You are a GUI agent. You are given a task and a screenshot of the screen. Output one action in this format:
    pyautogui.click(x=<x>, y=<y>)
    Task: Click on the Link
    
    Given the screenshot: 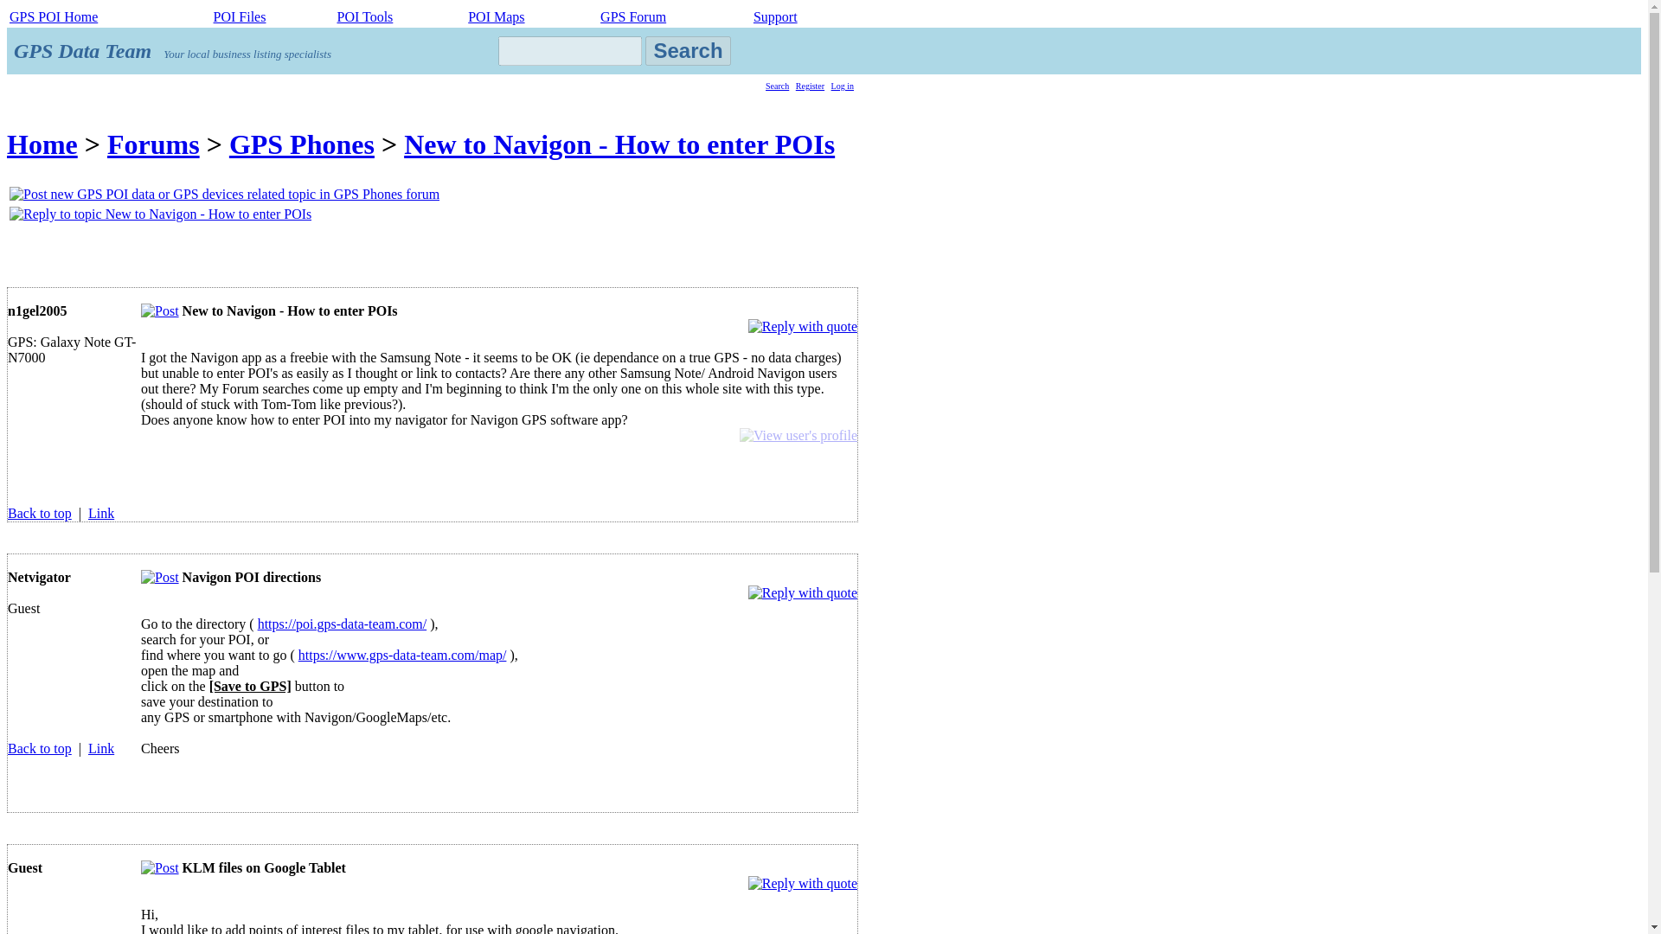 What is the action you would take?
    pyautogui.click(x=100, y=748)
    